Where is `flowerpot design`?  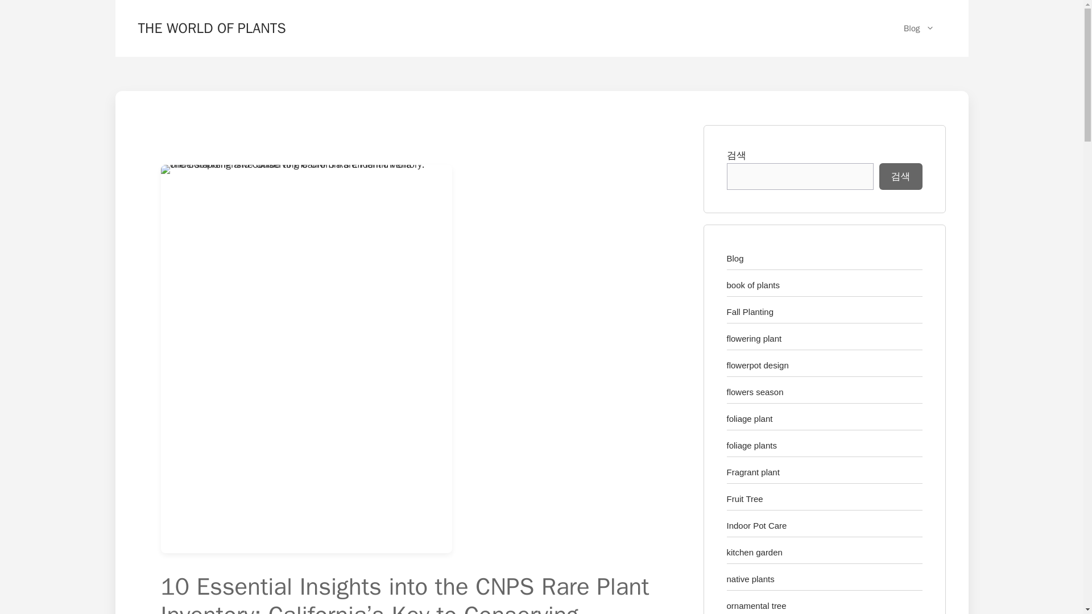 flowerpot design is located at coordinates (758, 365).